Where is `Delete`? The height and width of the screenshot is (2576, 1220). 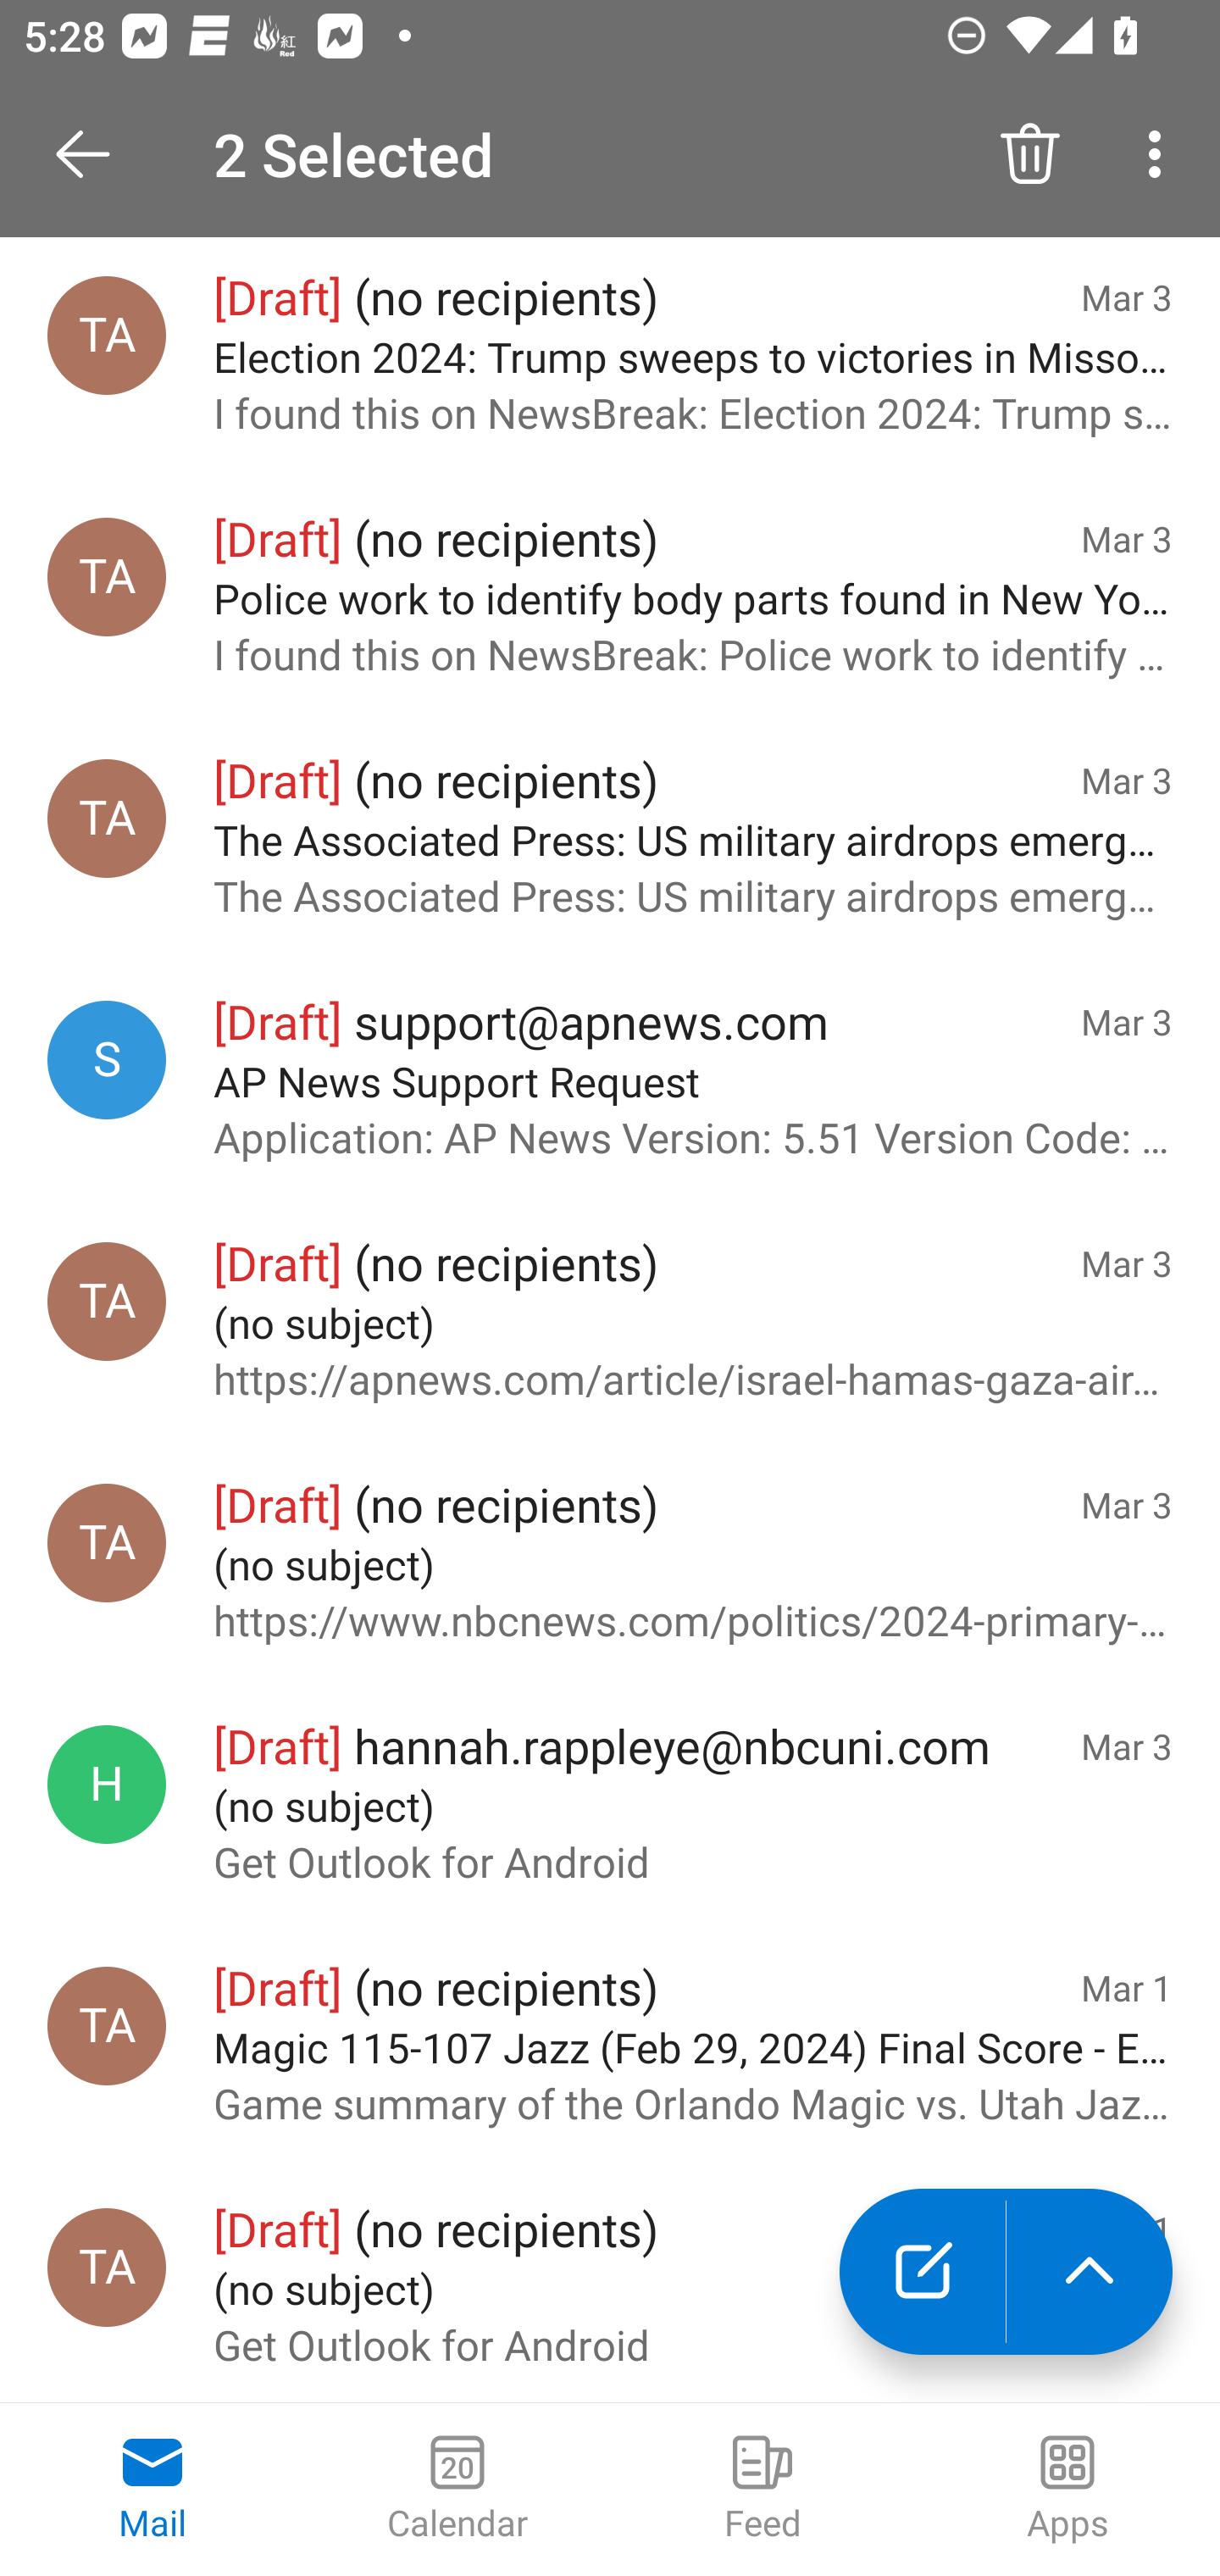 Delete is located at coordinates (1030, 154).